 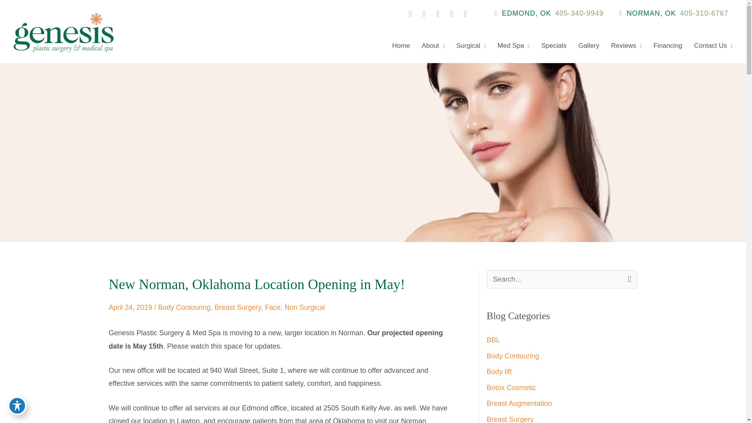 I want to click on Home, so click(x=395, y=45).